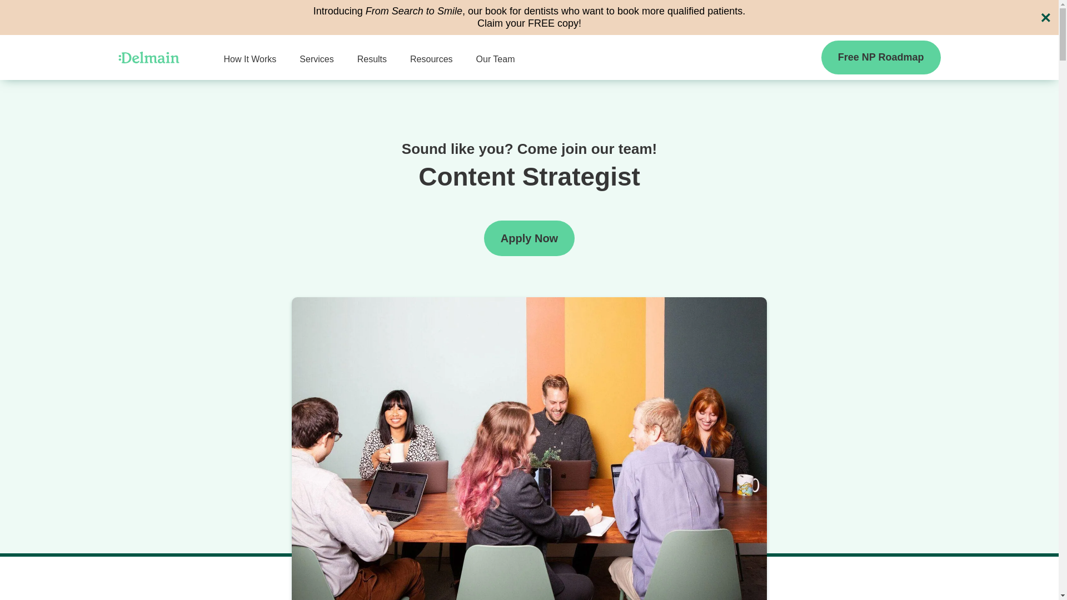 Image resolution: width=1067 pixels, height=600 pixels. I want to click on Results, so click(372, 59).